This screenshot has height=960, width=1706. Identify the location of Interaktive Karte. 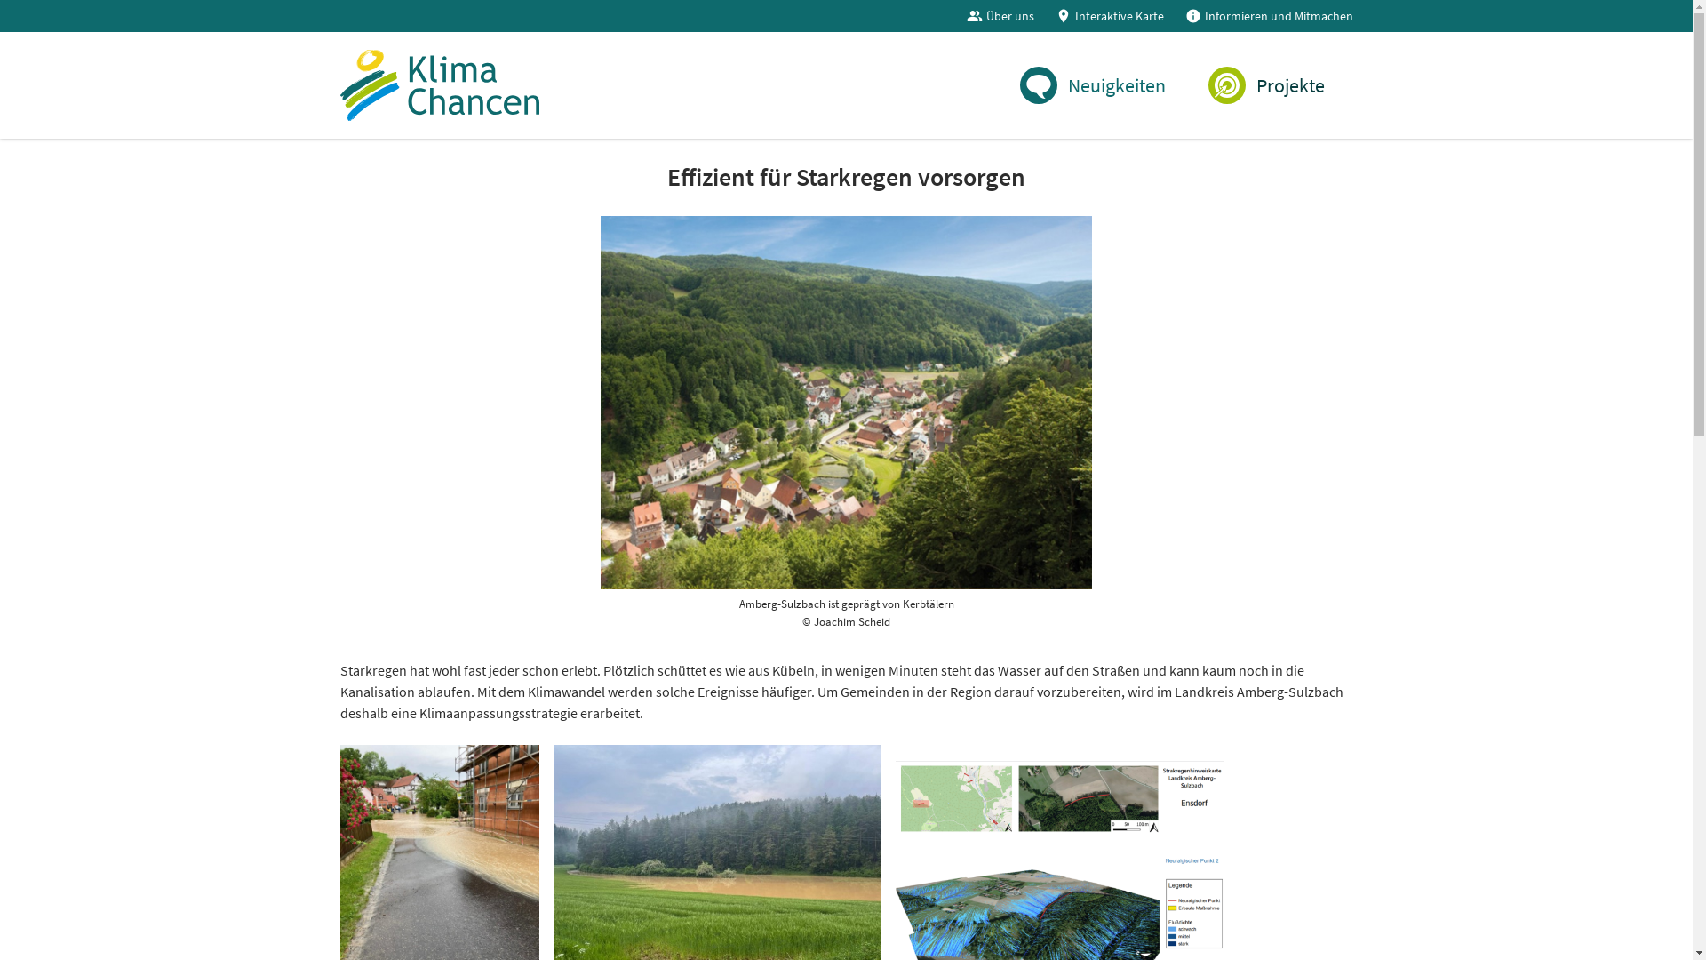
(1110, 16).